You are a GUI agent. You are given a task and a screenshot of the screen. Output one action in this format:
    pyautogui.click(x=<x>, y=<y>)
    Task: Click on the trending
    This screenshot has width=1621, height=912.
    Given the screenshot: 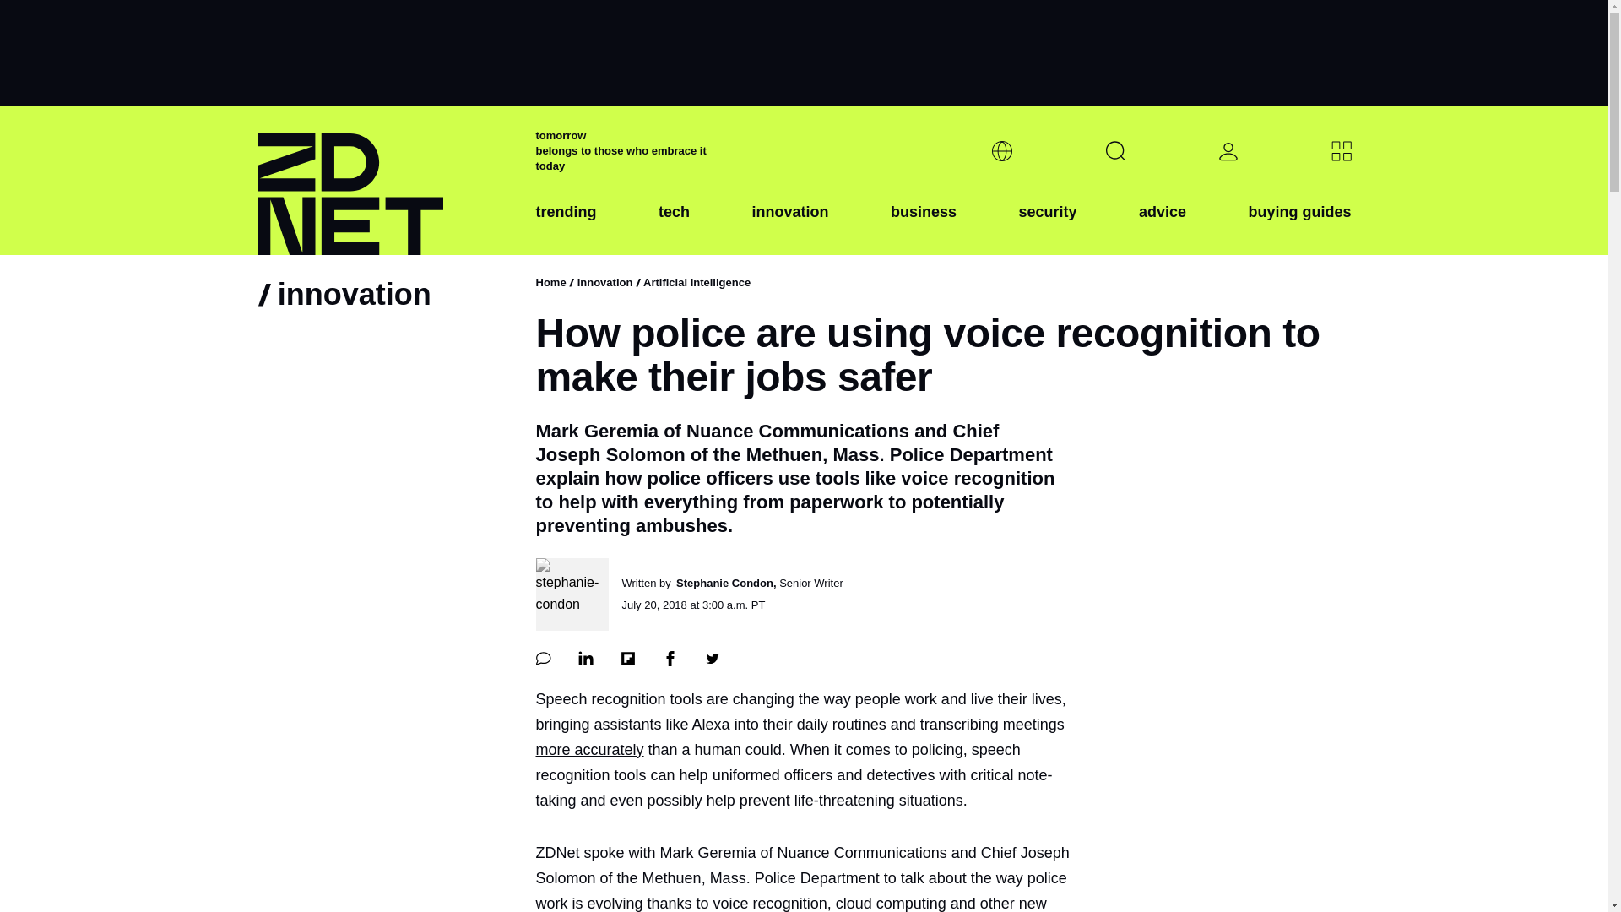 What is the action you would take?
    pyautogui.click(x=566, y=225)
    